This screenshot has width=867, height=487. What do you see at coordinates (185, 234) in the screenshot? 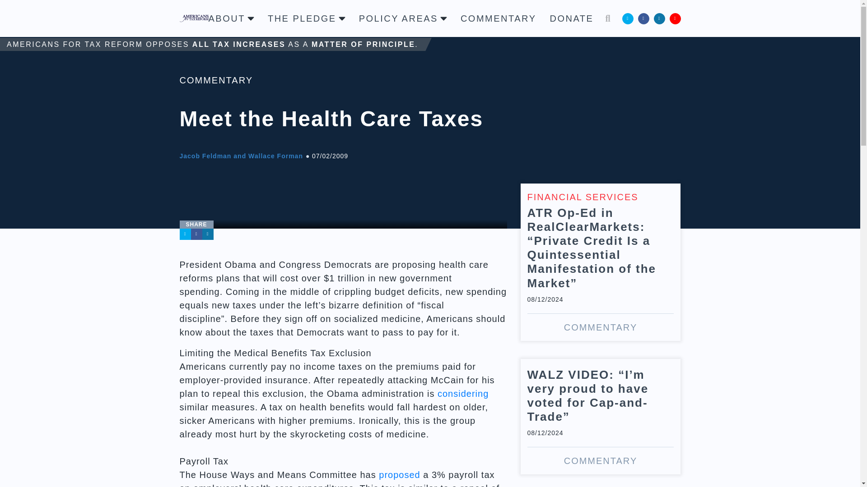
I see `Twitter` at bounding box center [185, 234].